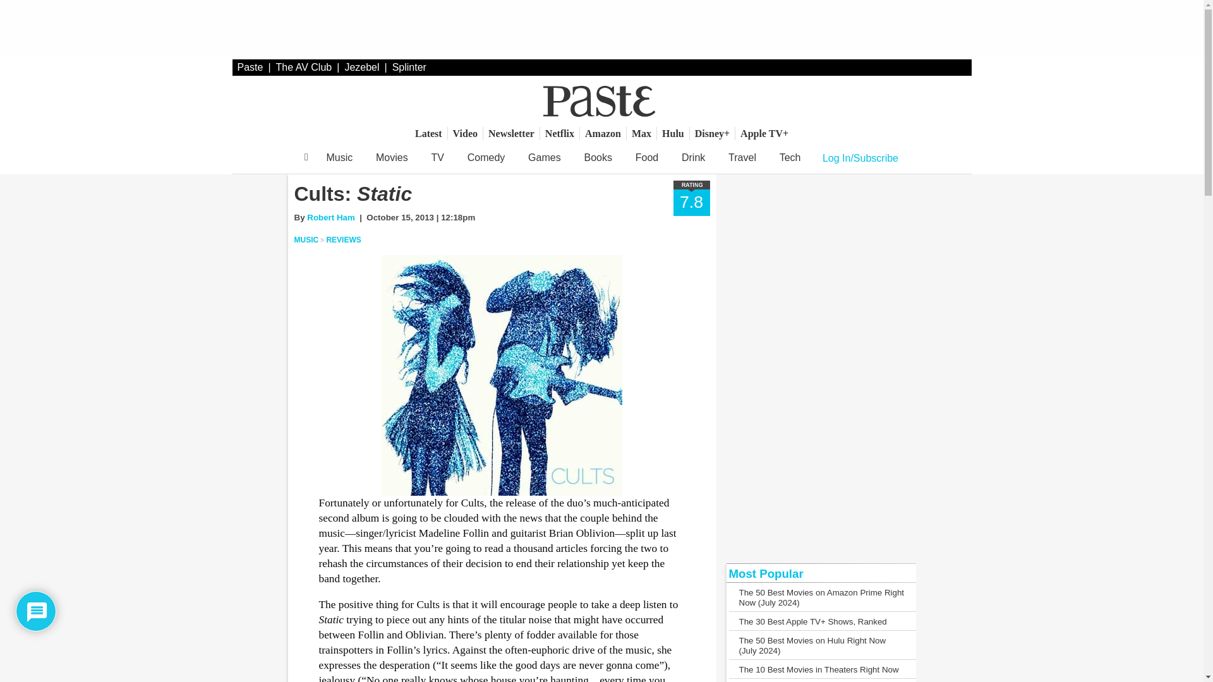 The image size is (1213, 682). Describe the element at coordinates (250, 67) in the screenshot. I see `Paste` at that location.